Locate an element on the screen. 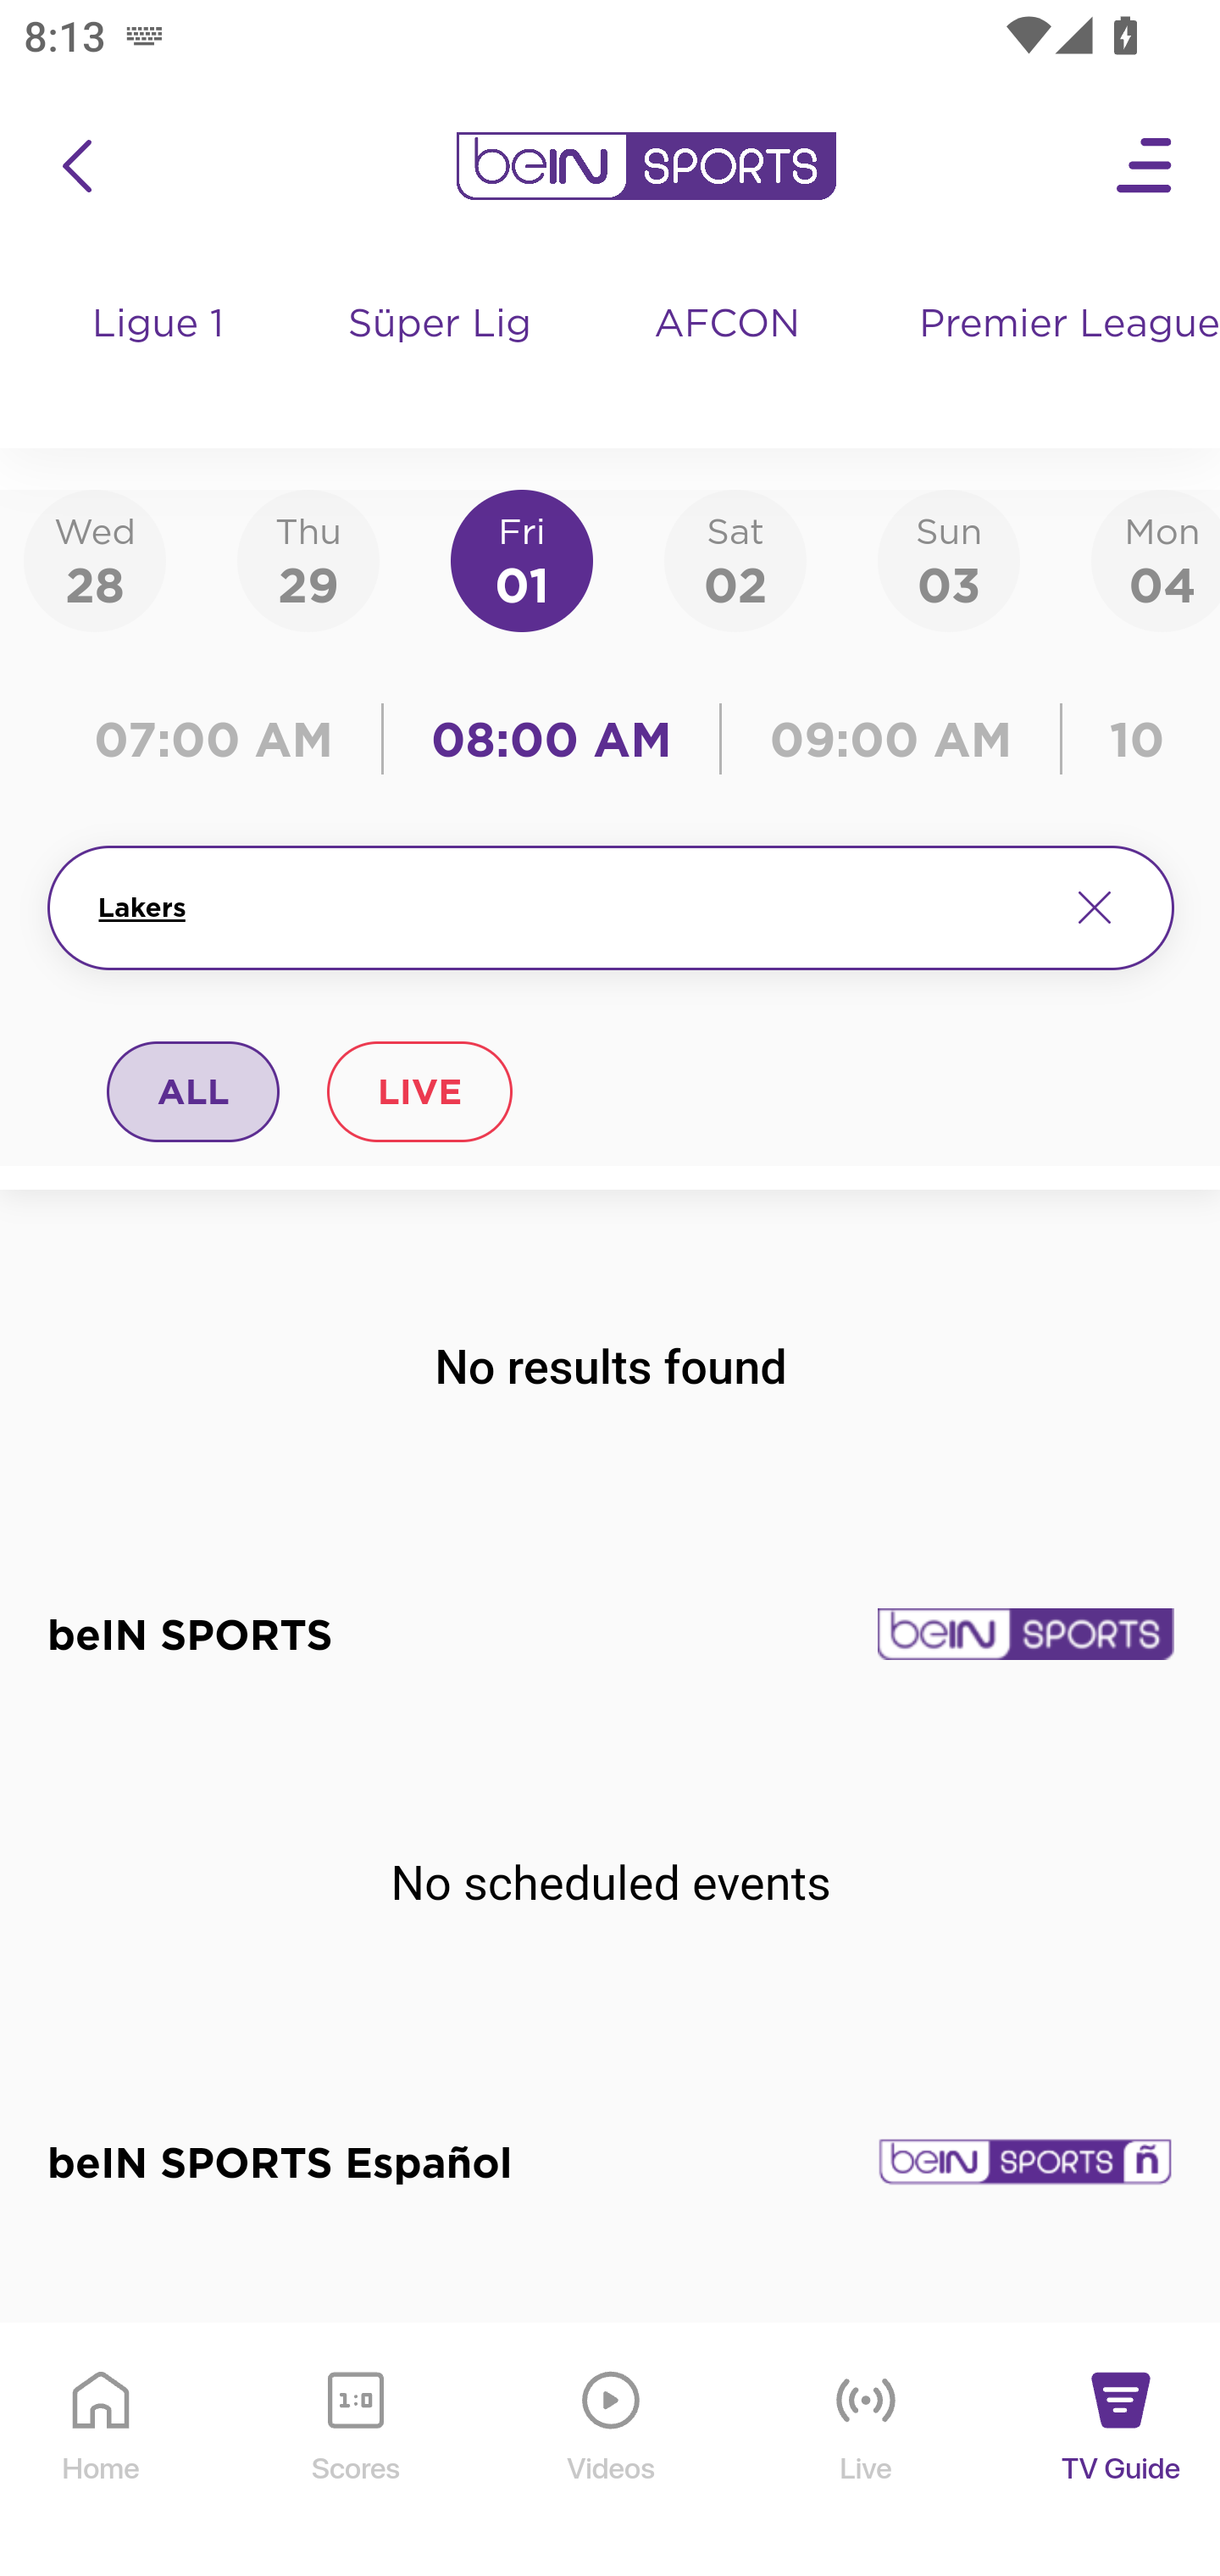 This screenshot has height=2576, width=1220. Open Menu Icon is located at coordinates (1145, 166).